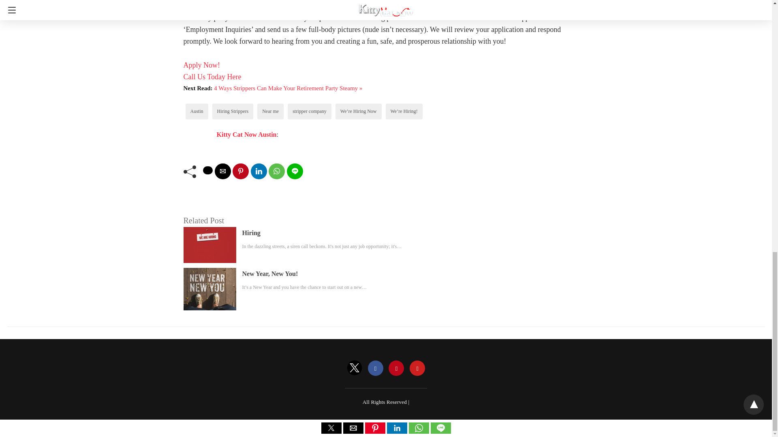  What do you see at coordinates (197, 111) in the screenshot?
I see `Austin` at bounding box center [197, 111].